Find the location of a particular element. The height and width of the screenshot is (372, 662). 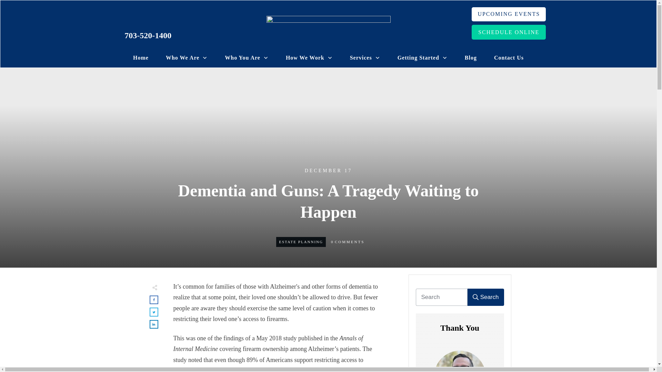

Getting Started is located at coordinates (422, 58).